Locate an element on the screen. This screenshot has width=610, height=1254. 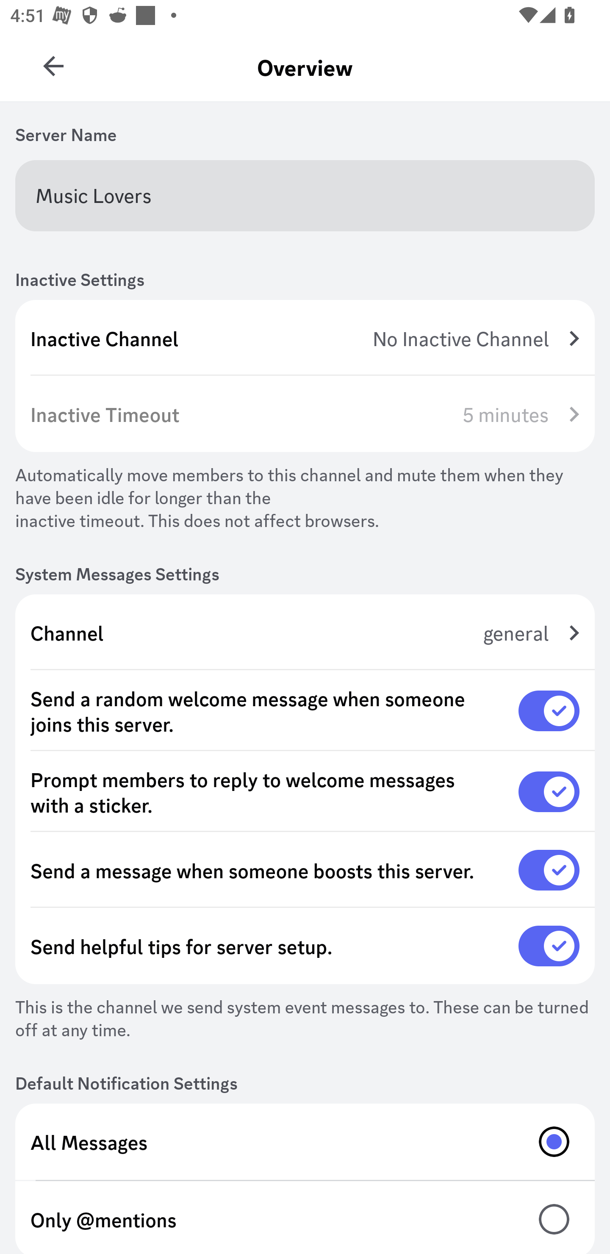
on is located at coordinates (549, 711).